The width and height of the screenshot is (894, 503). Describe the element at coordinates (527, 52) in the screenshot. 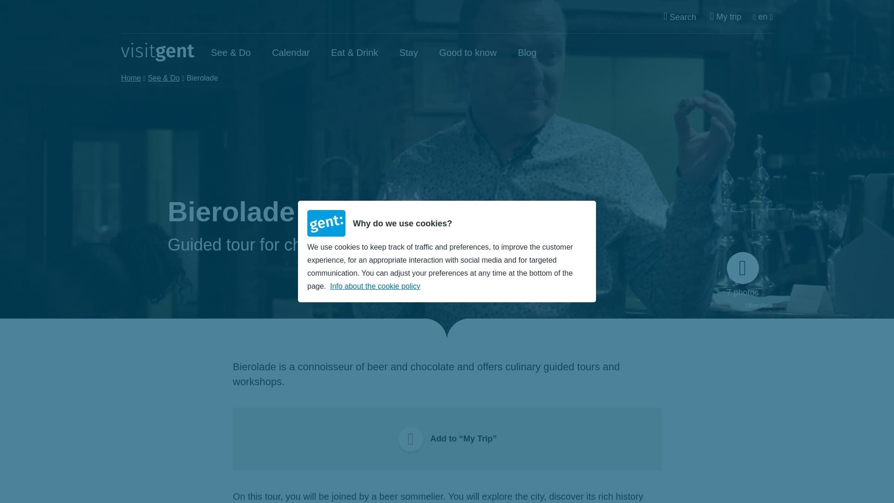

I see `Blog` at that location.